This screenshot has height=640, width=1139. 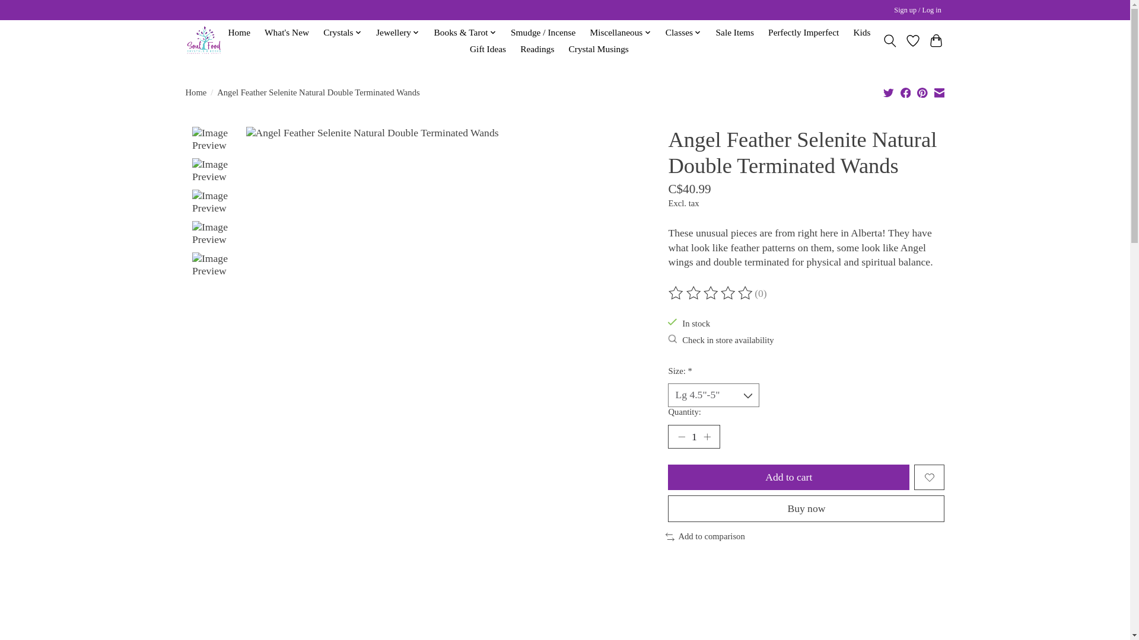 I want to click on Crystals, so click(x=342, y=33).